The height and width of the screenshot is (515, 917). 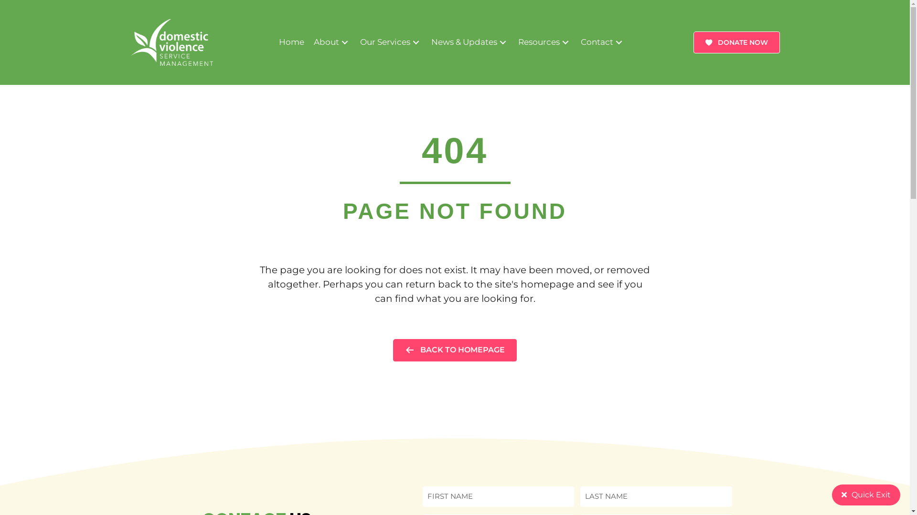 I want to click on Quick Exit, so click(x=866, y=495).